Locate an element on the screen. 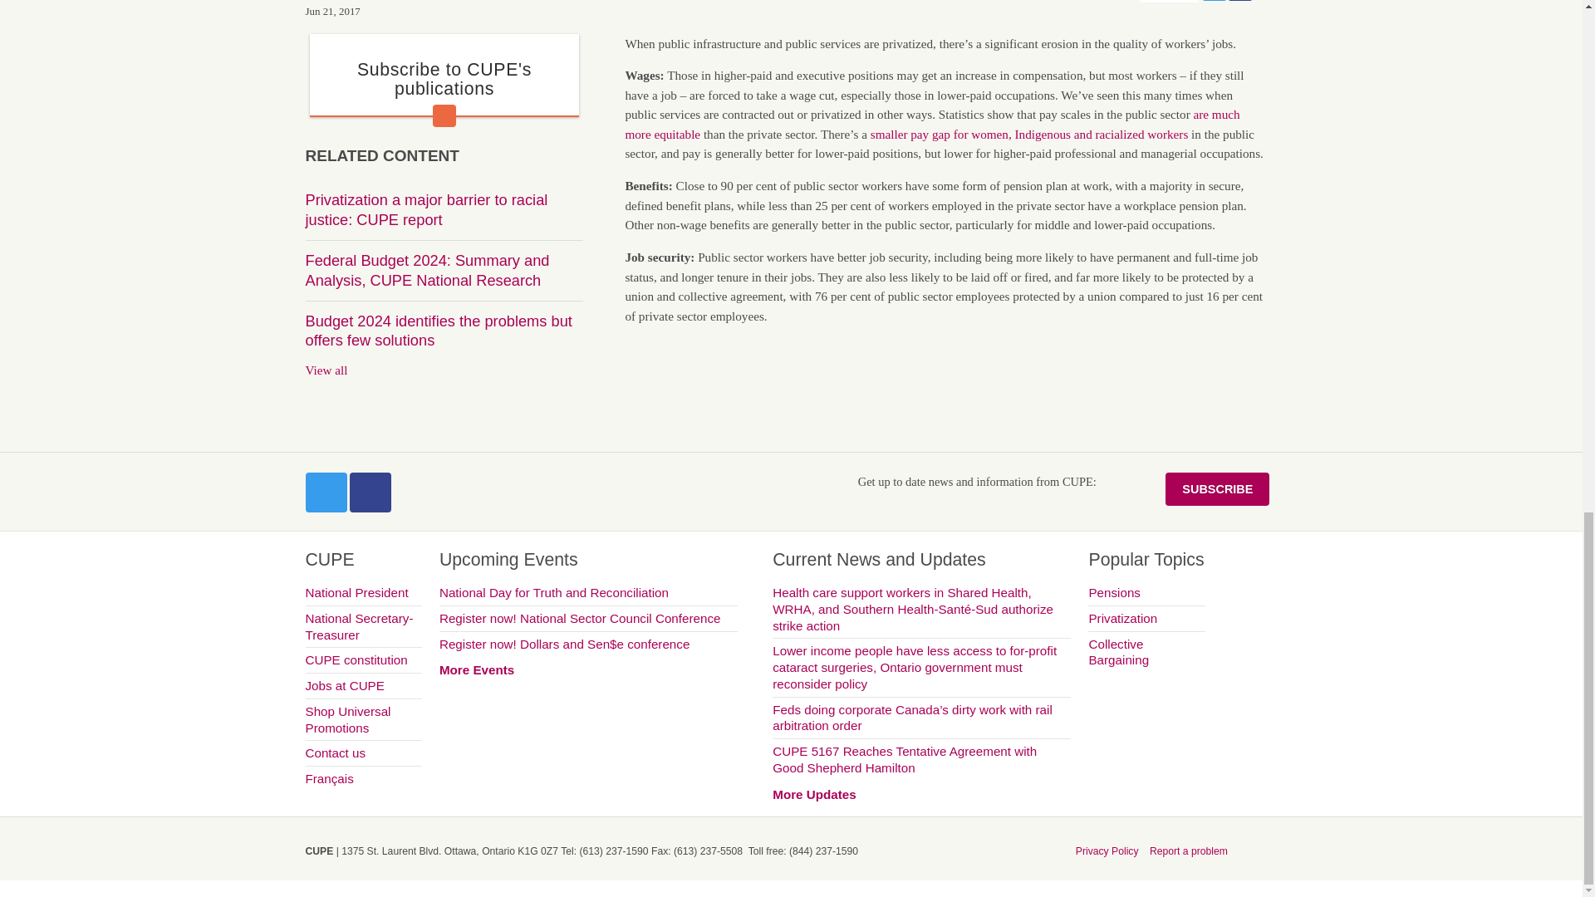 This screenshot has height=897, width=1595. Subscribe to CUPE's publications is located at coordinates (444, 79).